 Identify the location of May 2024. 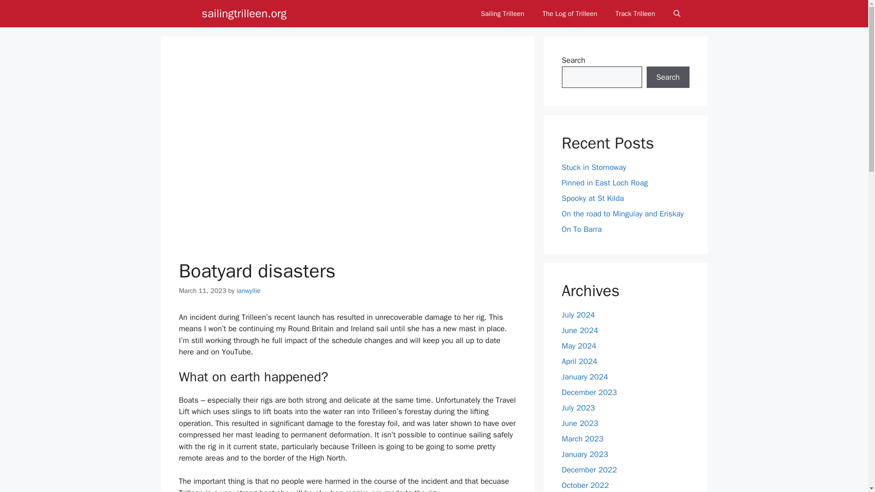
(579, 345).